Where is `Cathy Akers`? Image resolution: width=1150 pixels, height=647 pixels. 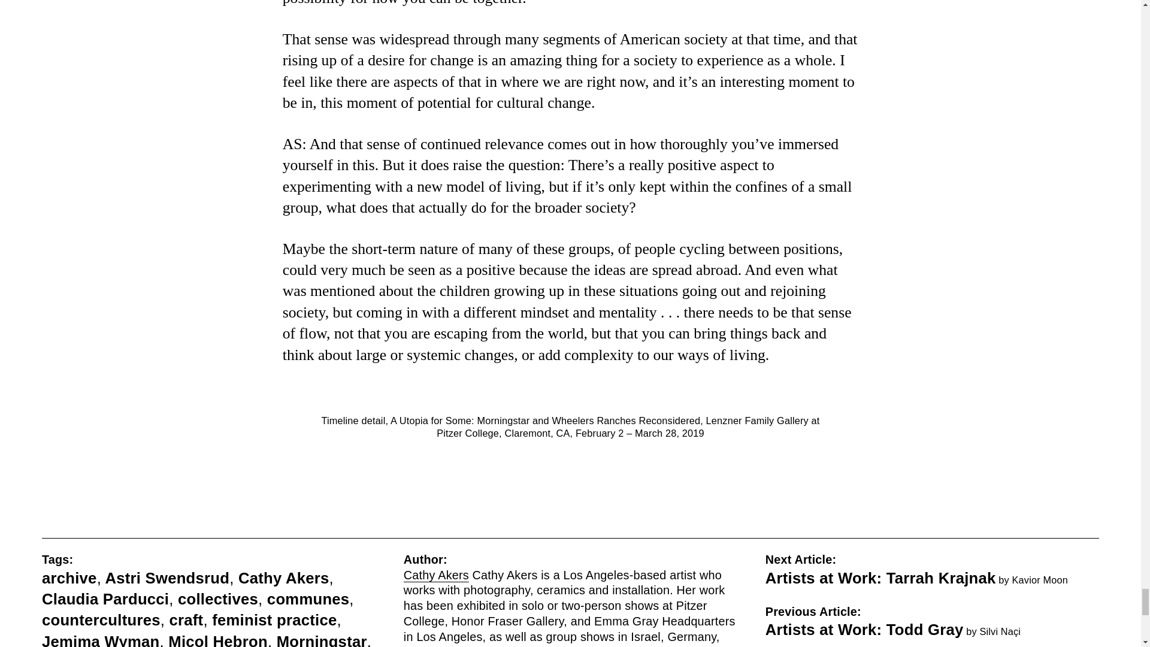 Cathy Akers is located at coordinates (283, 578).